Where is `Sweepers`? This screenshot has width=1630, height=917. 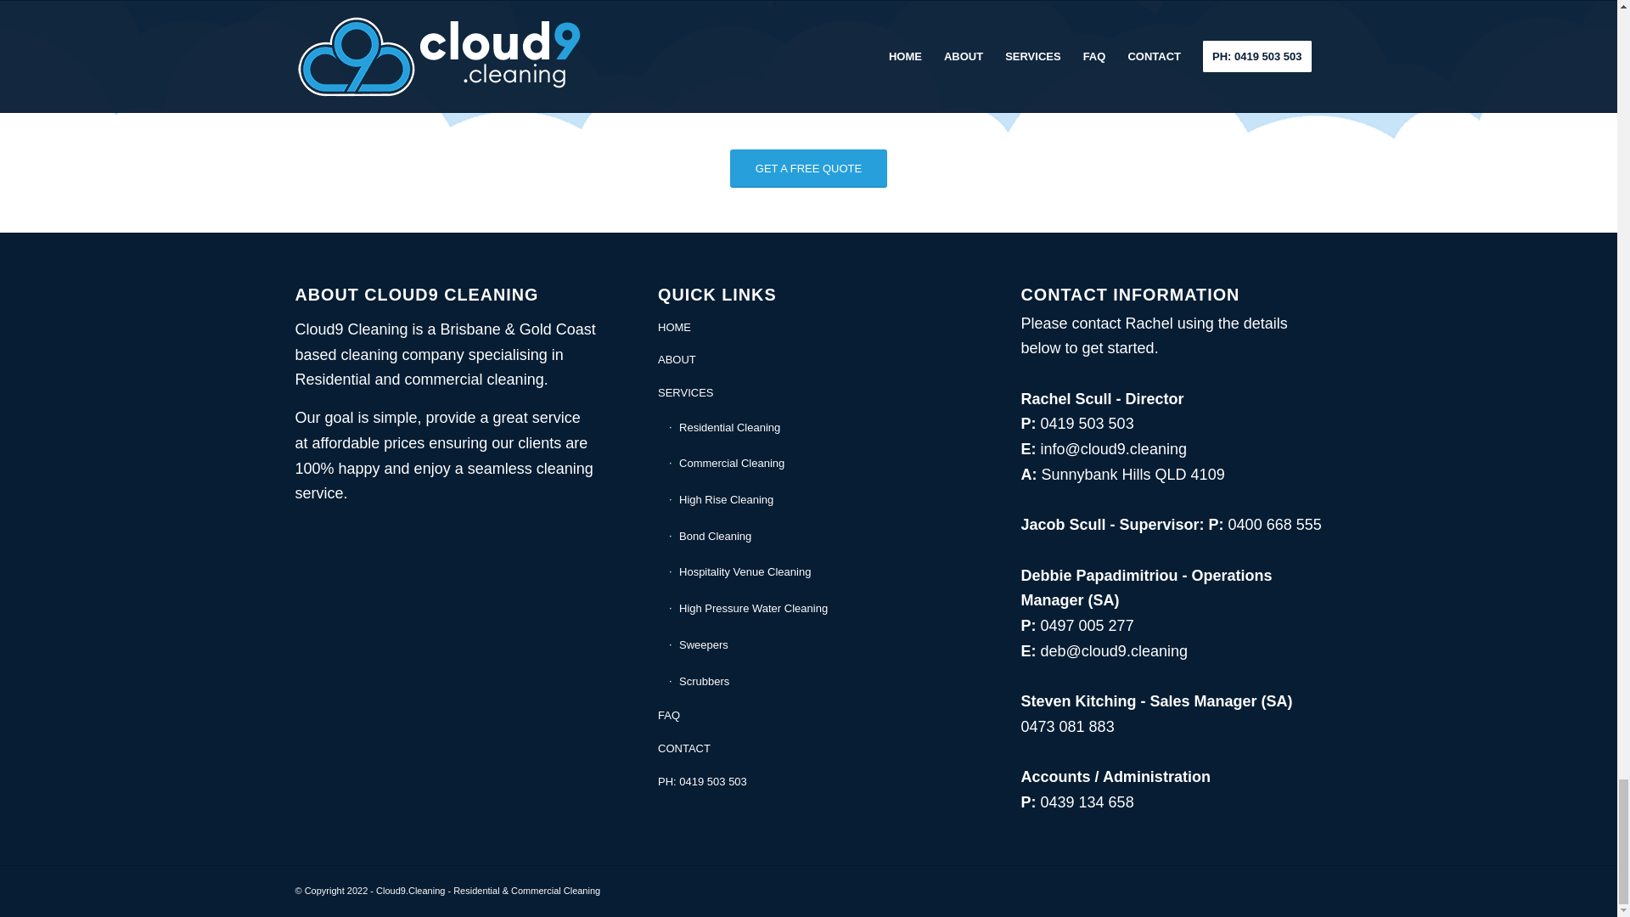
Sweepers is located at coordinates (813, 645).